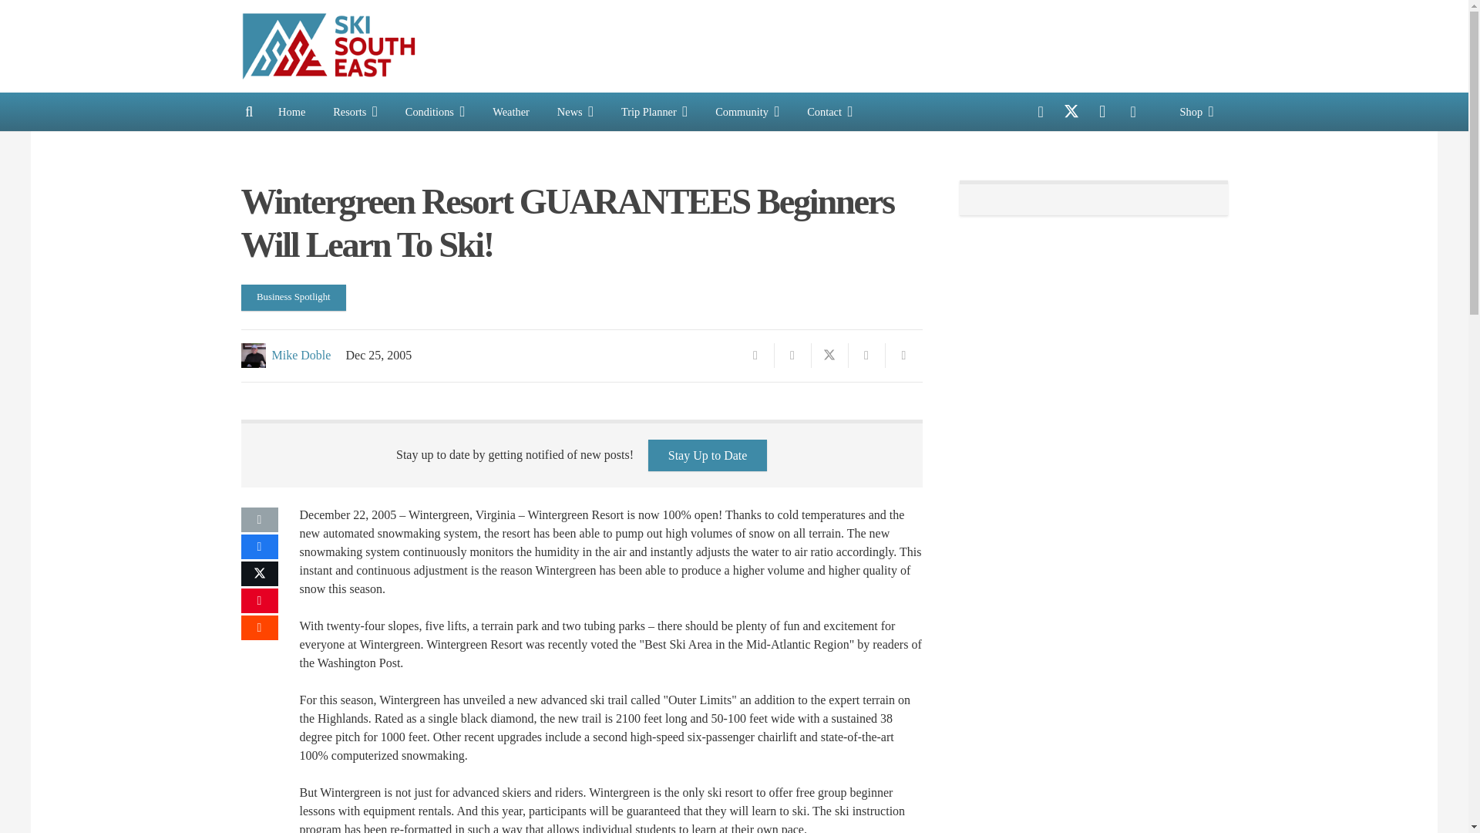  Describe the element at coordinates (1102, 112) in the screenshot. I see `Instagram` at that location.